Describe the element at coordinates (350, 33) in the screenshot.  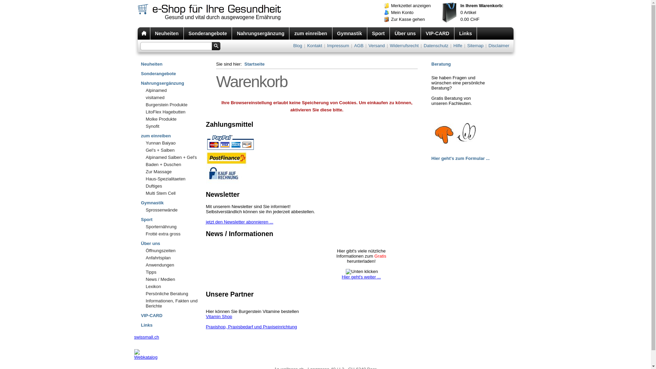
I see `Gymnastik` at that location.